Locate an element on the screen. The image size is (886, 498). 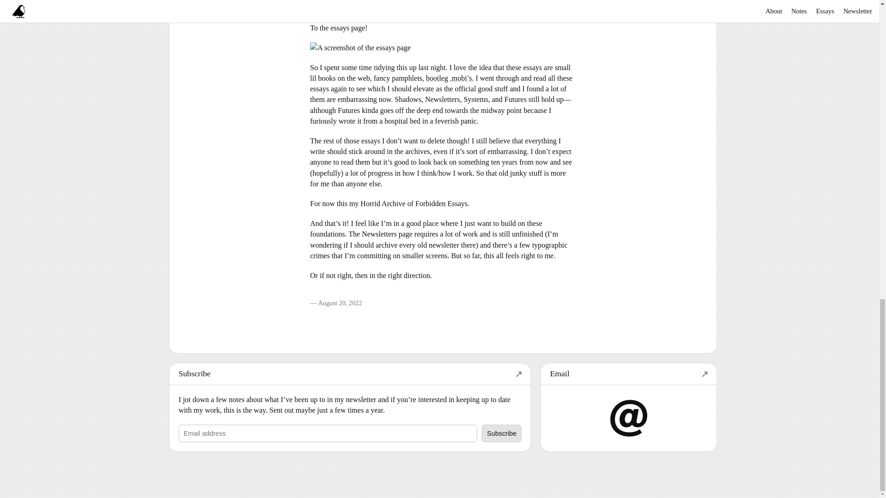
Email is located at coordinates (629, 374).